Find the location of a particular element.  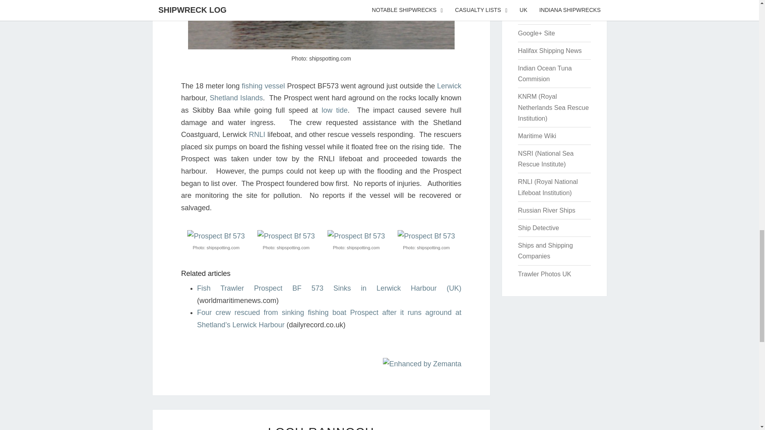

Royal National Lifeboat Institution is located at coordinates (257, 135).